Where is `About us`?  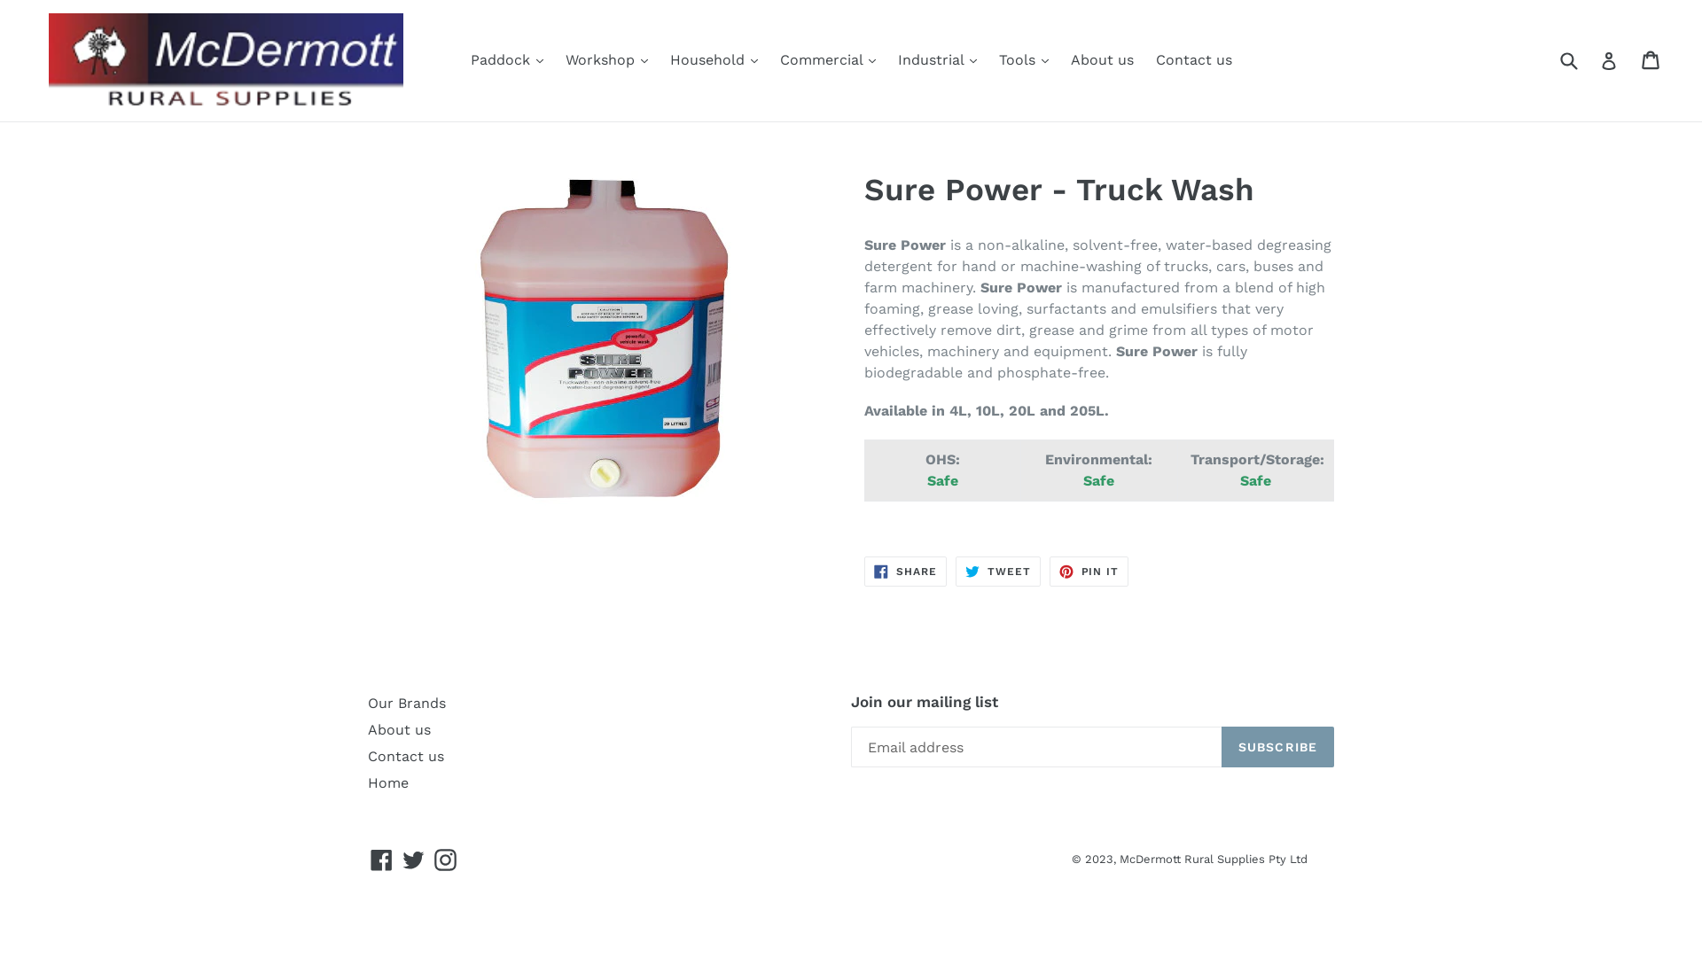 About us is located at coordinates (399, 730).